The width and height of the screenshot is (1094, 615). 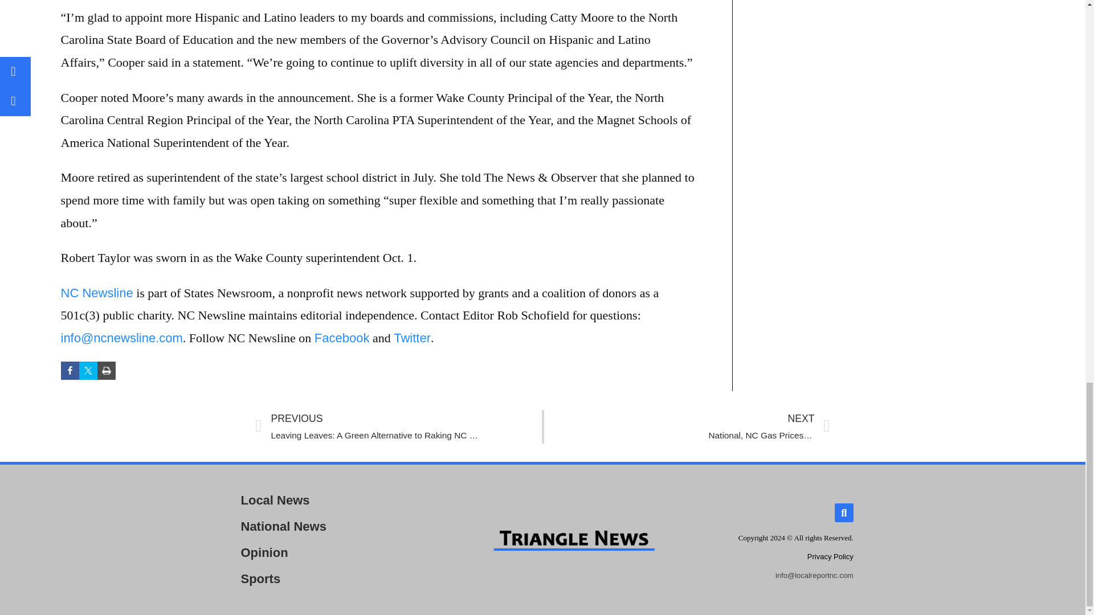 I want to click on Facebook, so click(x=686, y=427).